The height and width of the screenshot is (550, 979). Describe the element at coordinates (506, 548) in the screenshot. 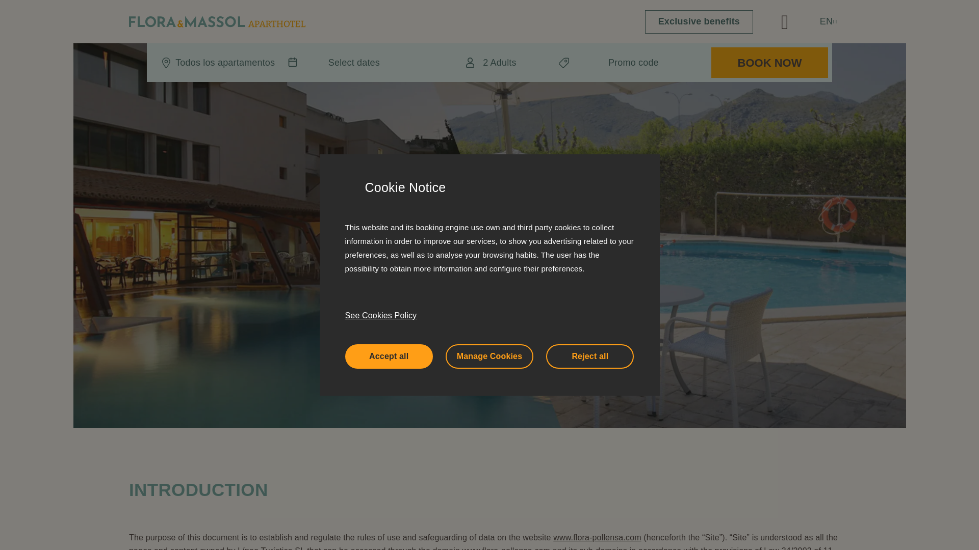

I see `Flora Aparthotel` at that location.